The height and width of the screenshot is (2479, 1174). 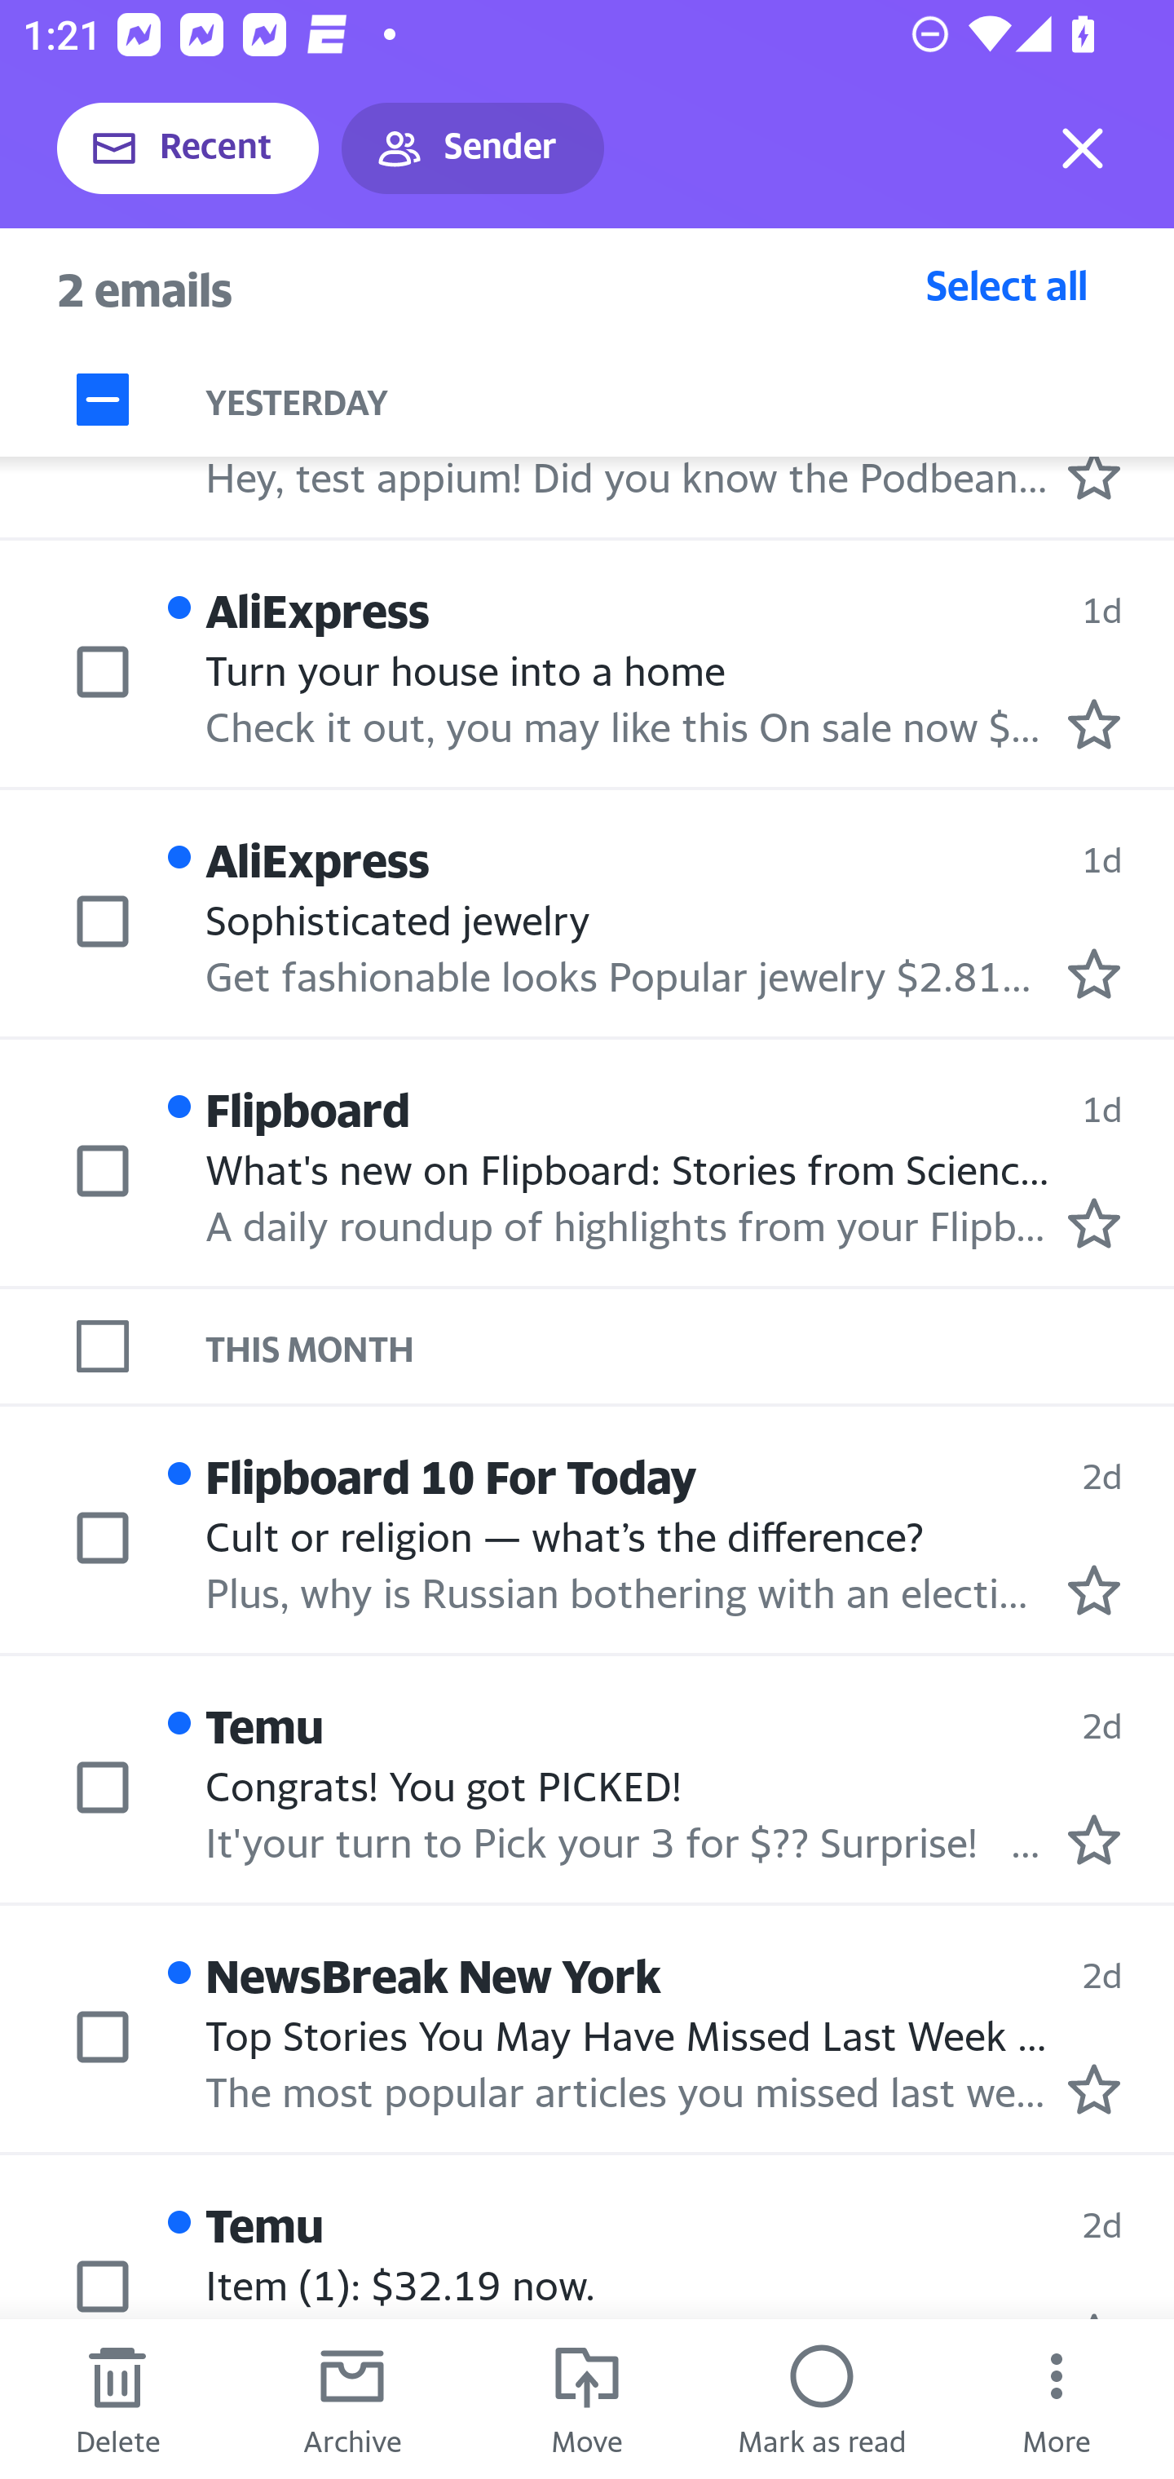 What do you see at coordinates (352, 2399) in the screenshot?
I see `Archive` at bounding box center [352, 2399].